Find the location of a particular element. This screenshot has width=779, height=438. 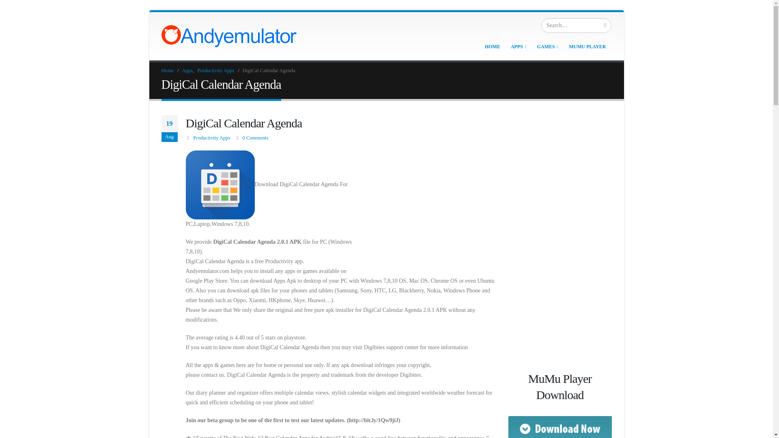

HOME is located at coordinates (492, 46).